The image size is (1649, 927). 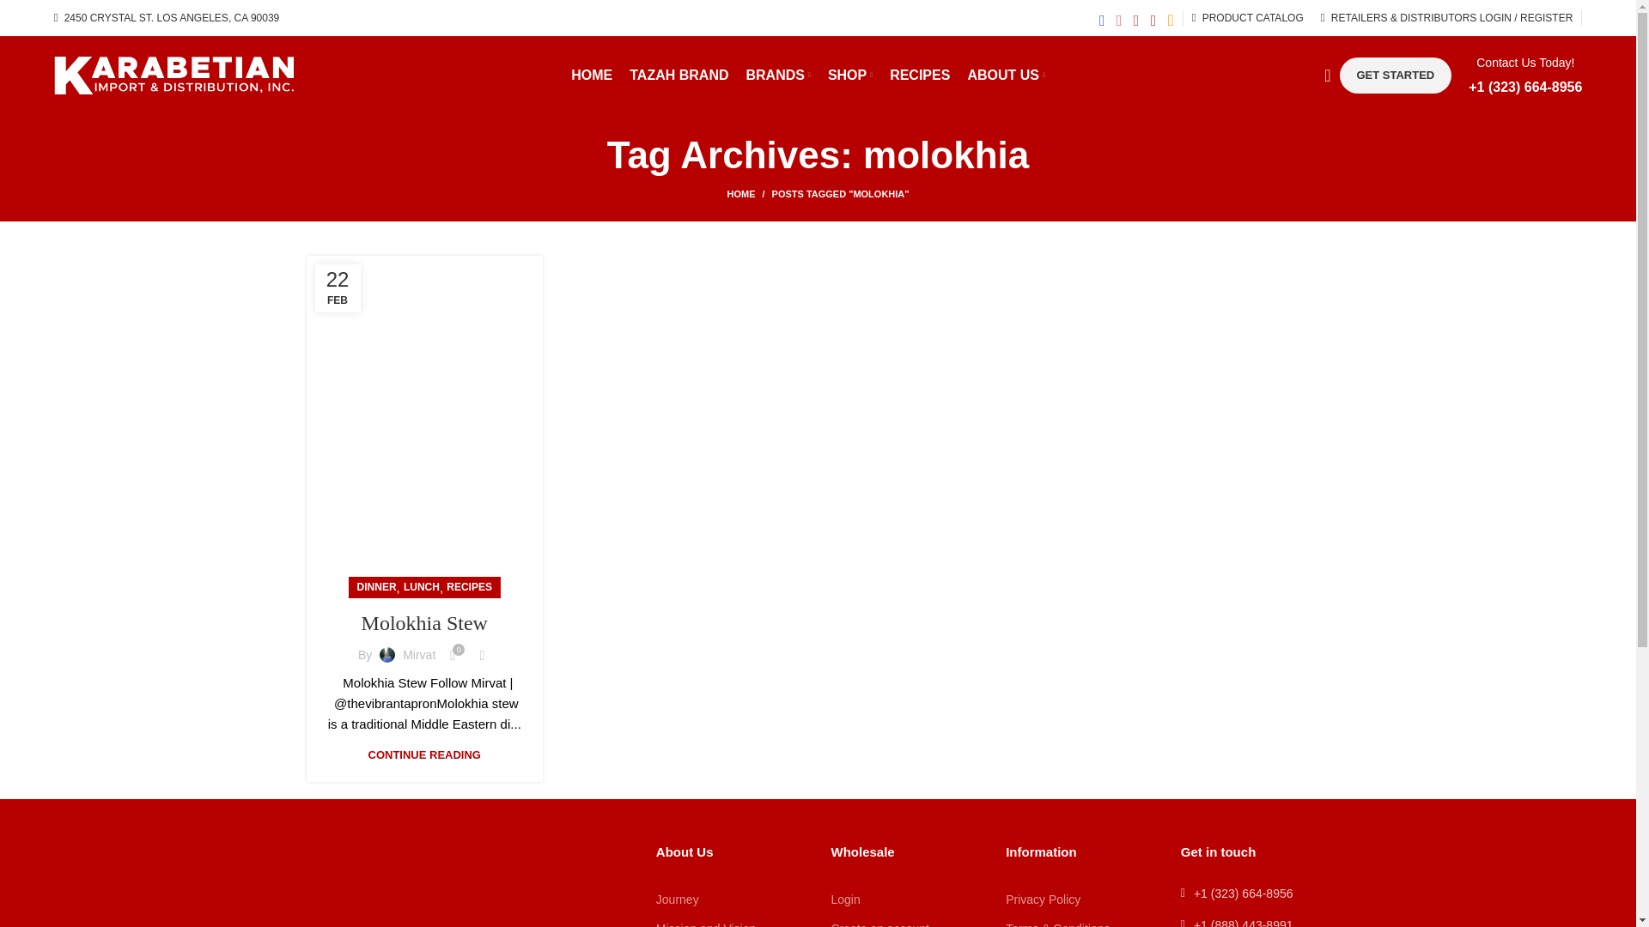 I want to click on Our Mission, so click(x=731, y=920).